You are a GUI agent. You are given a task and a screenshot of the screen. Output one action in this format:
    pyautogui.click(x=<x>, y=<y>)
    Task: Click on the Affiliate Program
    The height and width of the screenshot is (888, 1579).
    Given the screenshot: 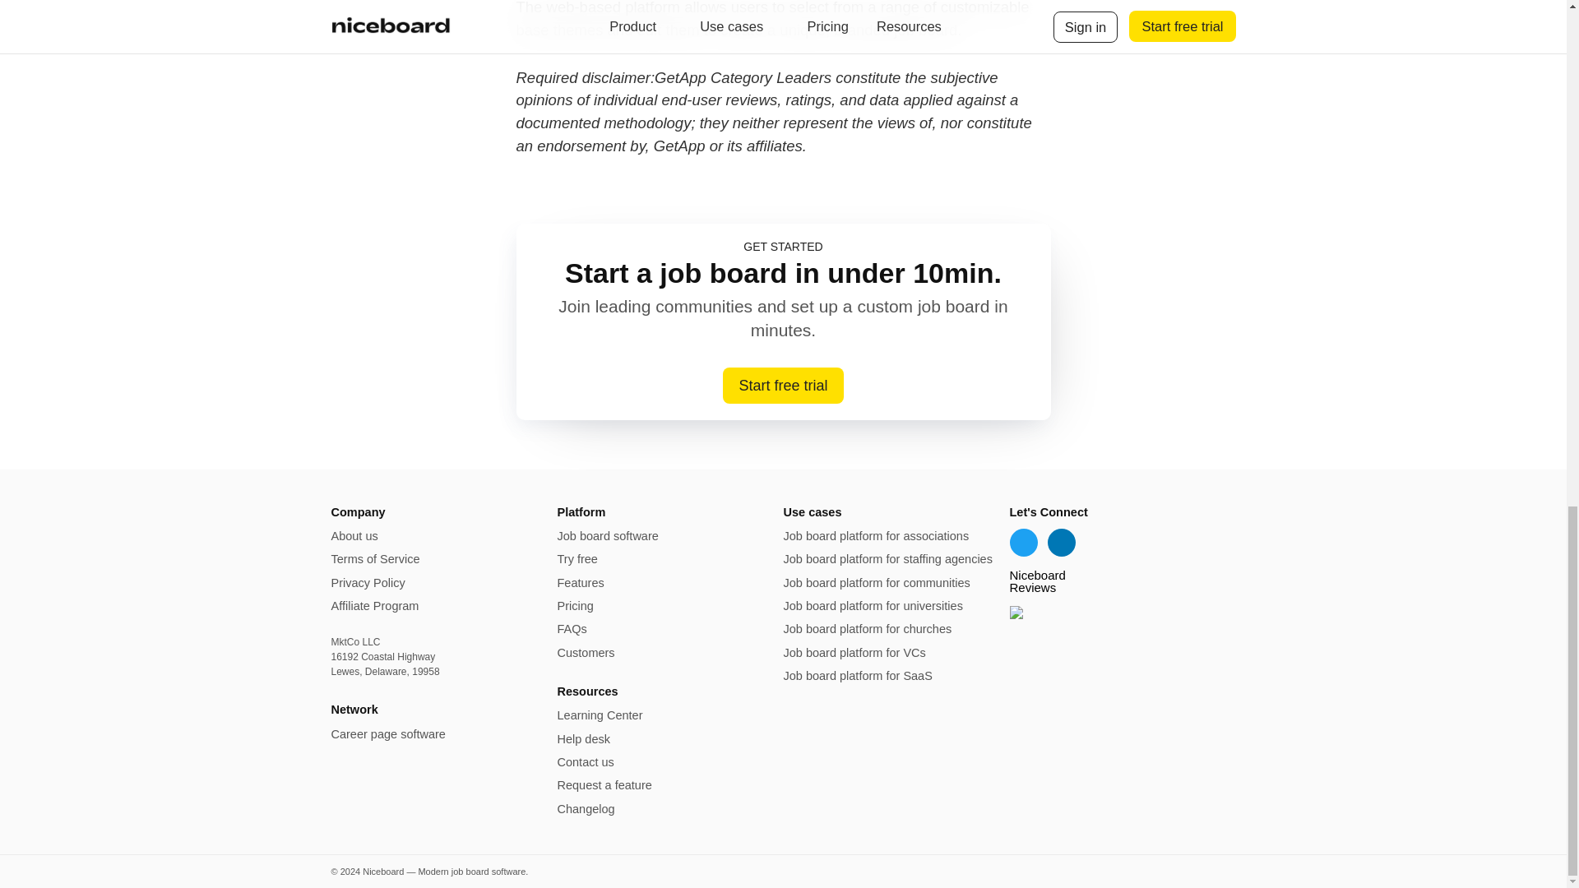 What is the action you would take?
    pyautogui.click(x=373, y=606)
    